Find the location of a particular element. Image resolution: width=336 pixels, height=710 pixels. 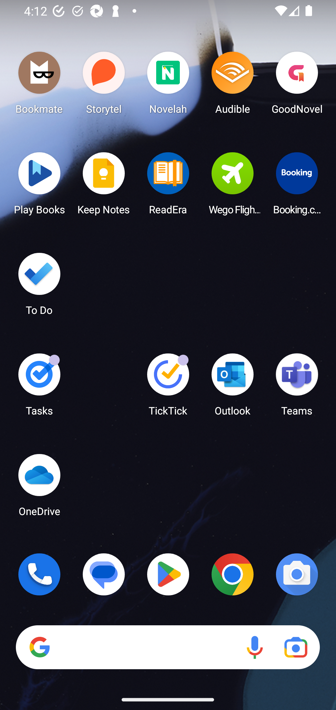

Phone is located at coordinates (39, 574).